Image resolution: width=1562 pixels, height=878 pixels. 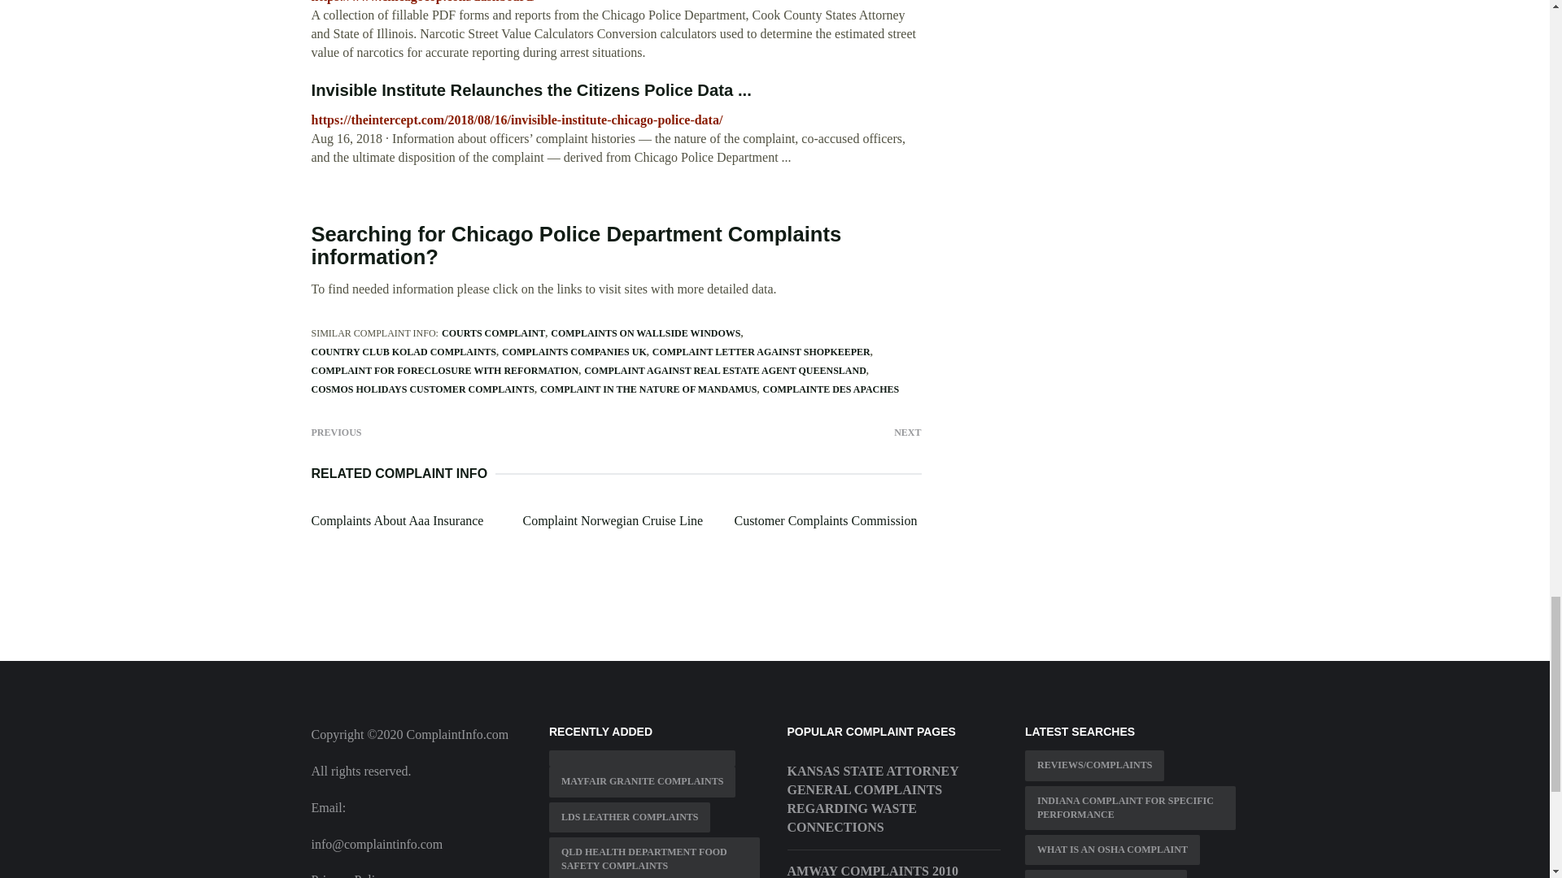 What do you see at coordinates (444, 371) in the screenshot?
I see `COMPLAINT FOR FORECLOSURE WITH REFORMATION` at bounding box center [444, 371].